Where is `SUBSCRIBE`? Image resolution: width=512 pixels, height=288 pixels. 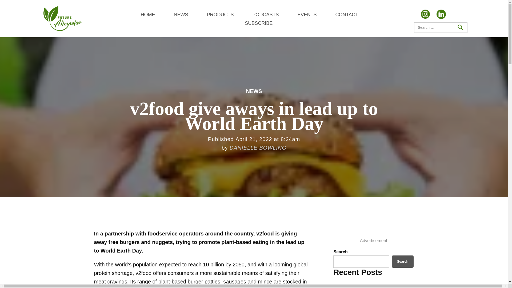
SUBSCRIBE is located at coordinates (258, 23).